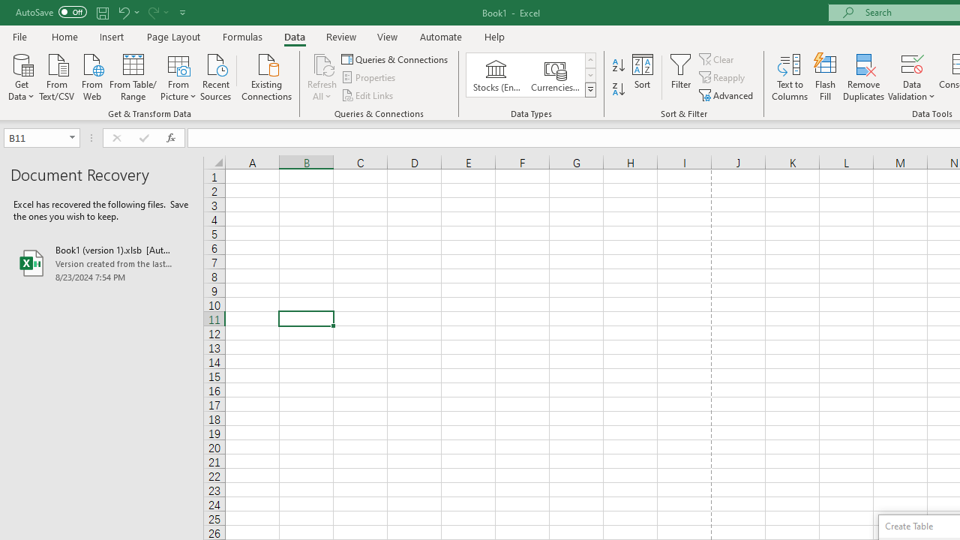 The image size is (960, 540). I want to click on Automate, so click(441, 36).